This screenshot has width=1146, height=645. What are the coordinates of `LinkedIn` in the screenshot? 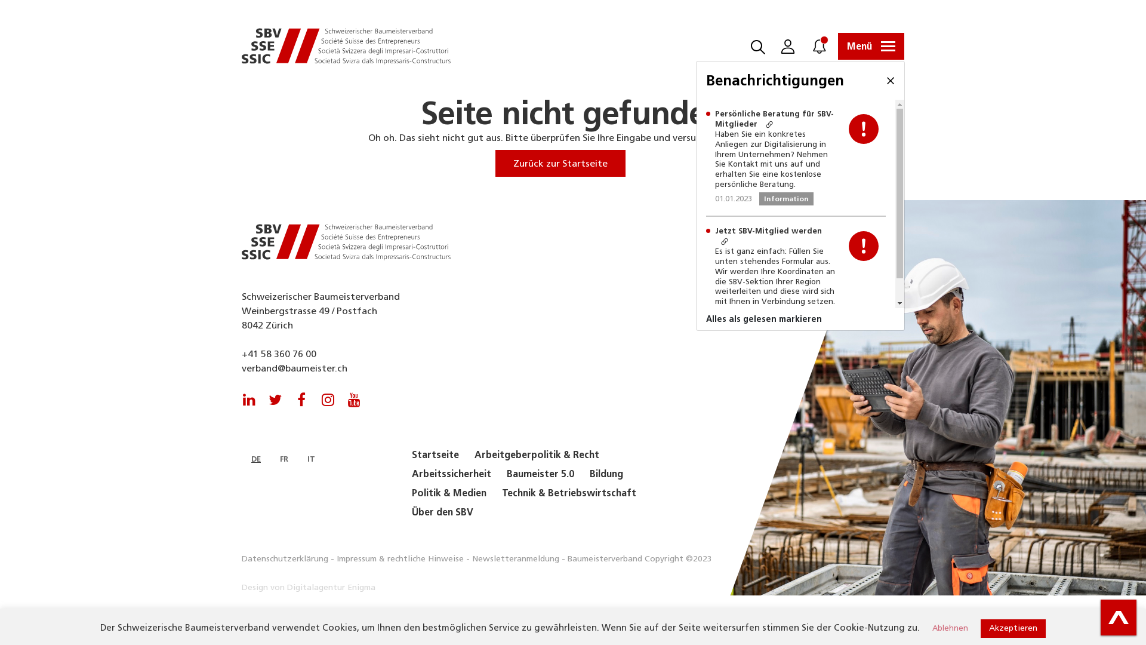 It's located at (249, 395).